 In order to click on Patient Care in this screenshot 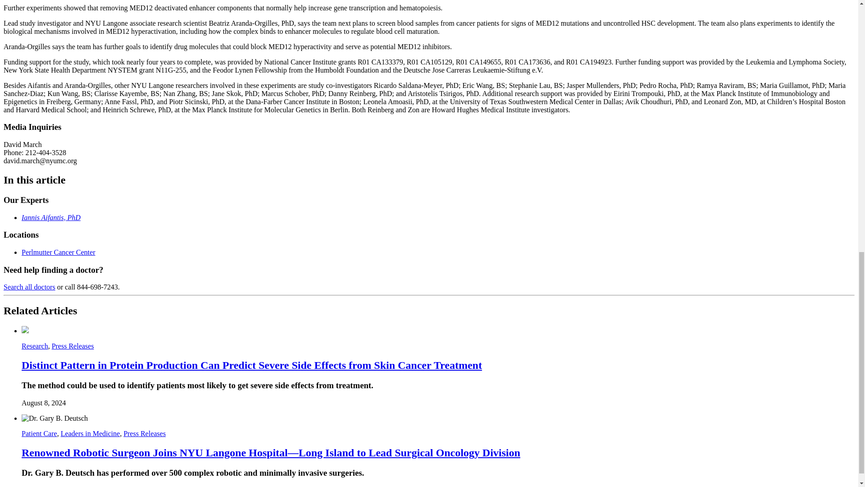, I will do `click(39, 433)`.